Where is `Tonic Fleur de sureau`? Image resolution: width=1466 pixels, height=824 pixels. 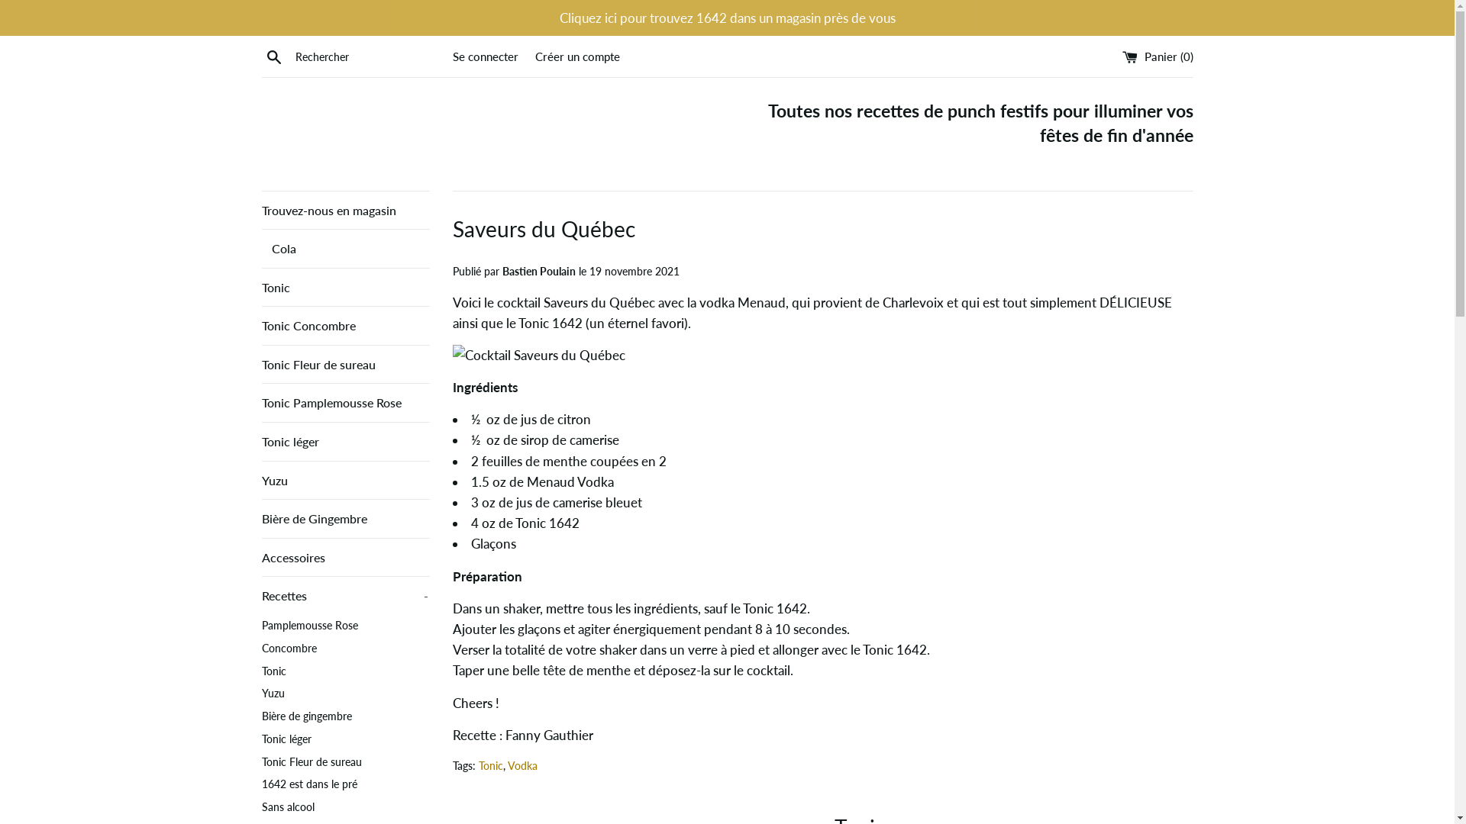
Tonic Fleur de sureau is located at coordinates (345, 763).